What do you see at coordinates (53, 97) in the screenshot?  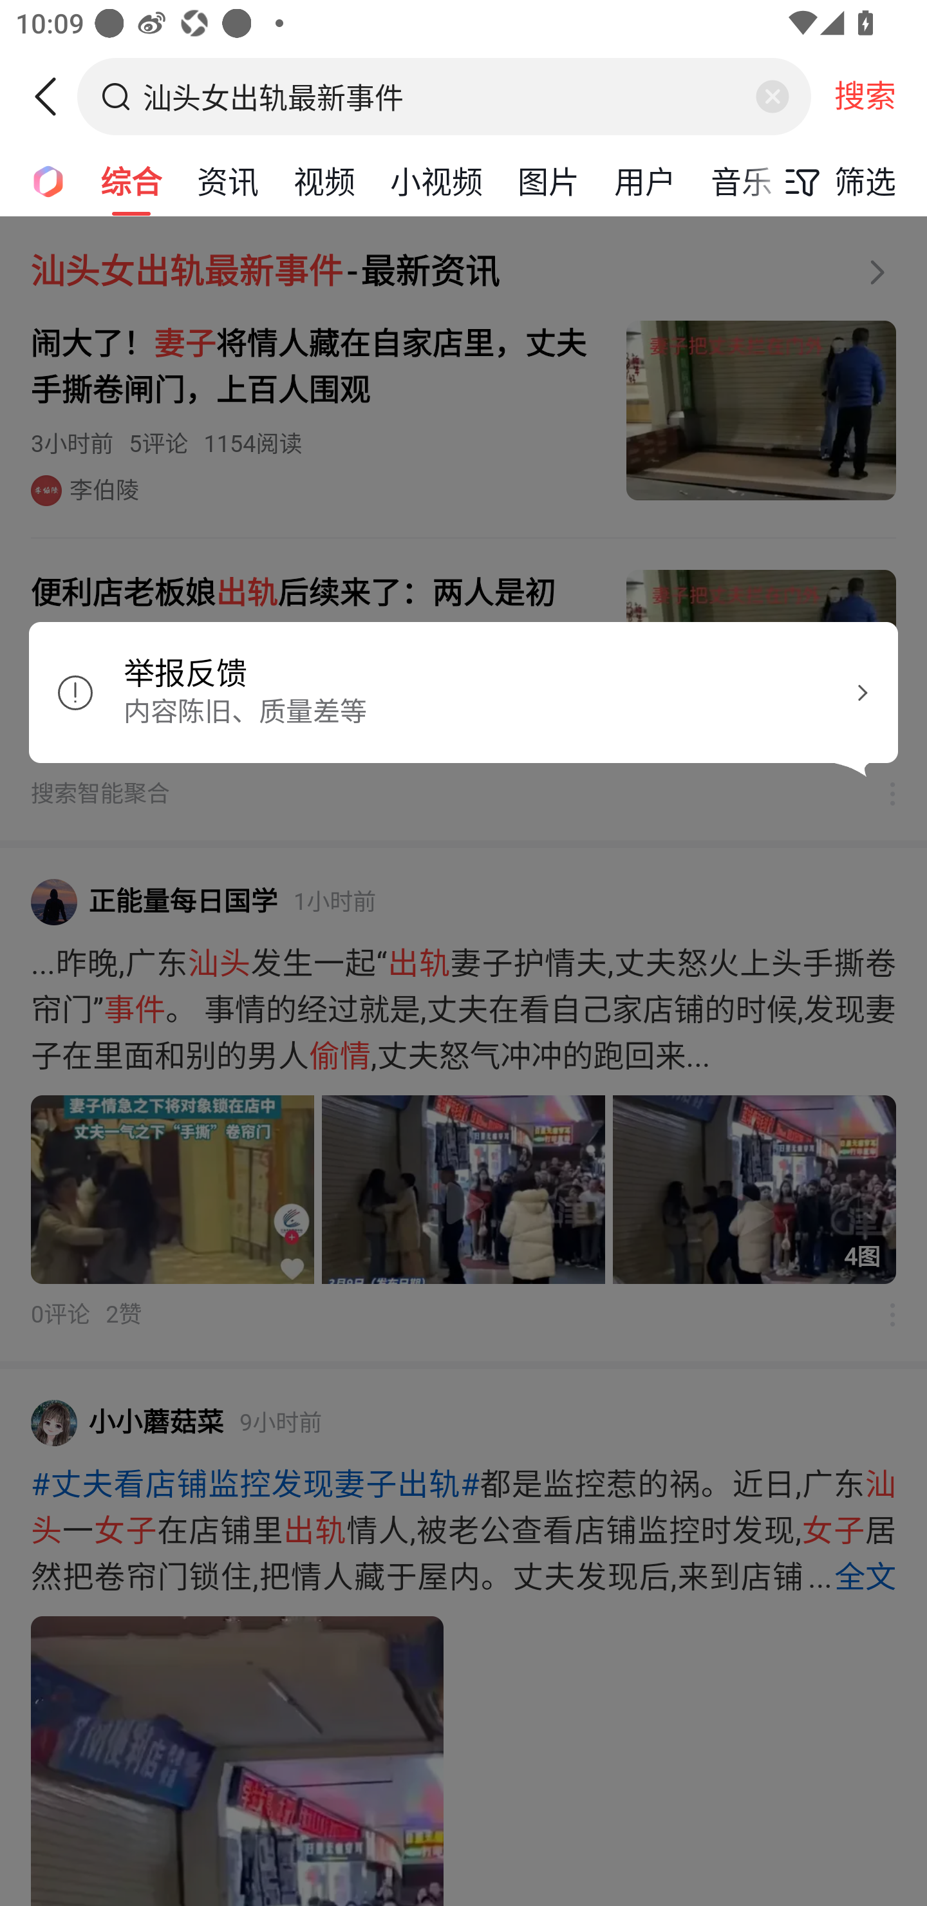 I see `返回` at bounding box center [53, 97].